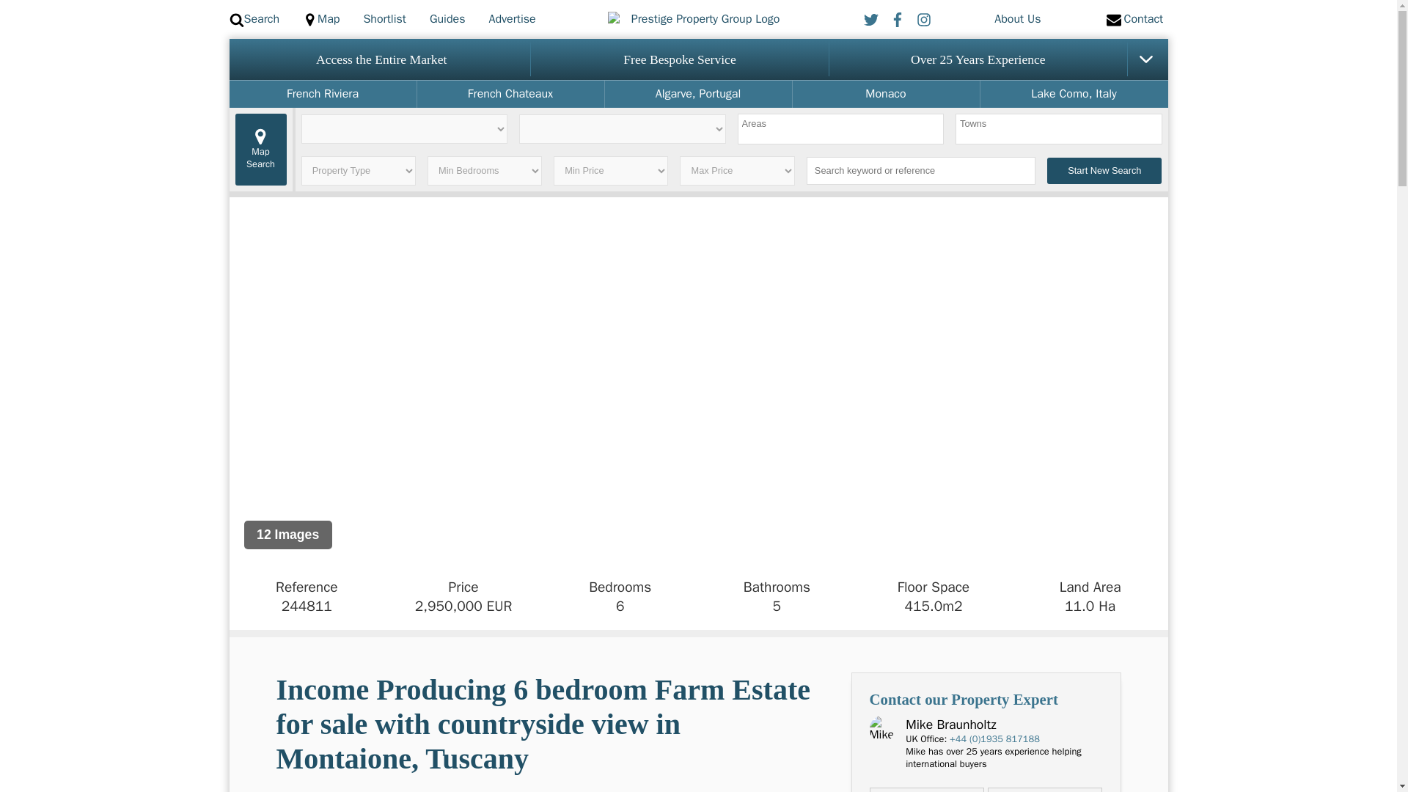 This screenshot has width=1408, height=792. Describe the element at coordinates (287, 535) in the screenshot. I see `12 Images` at that location.